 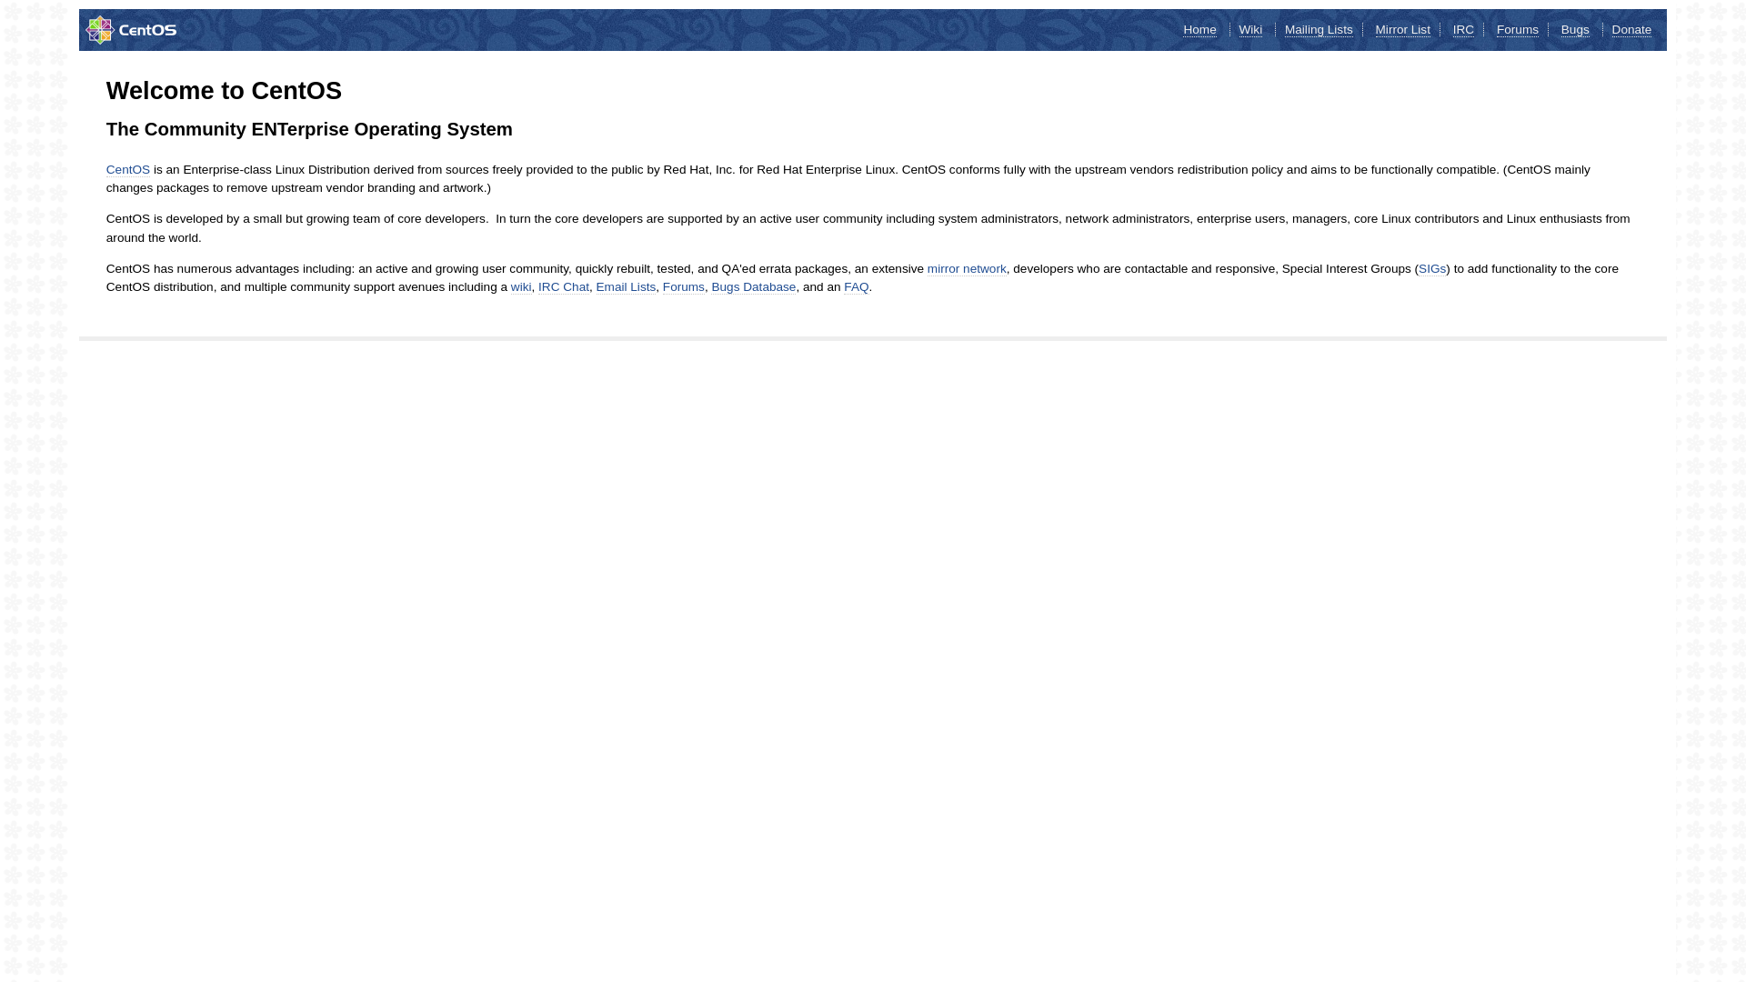 What do you see at coordinates (1575, 30) in the screenshot?
I see `Bugs` at bounding box center [1575, 30].